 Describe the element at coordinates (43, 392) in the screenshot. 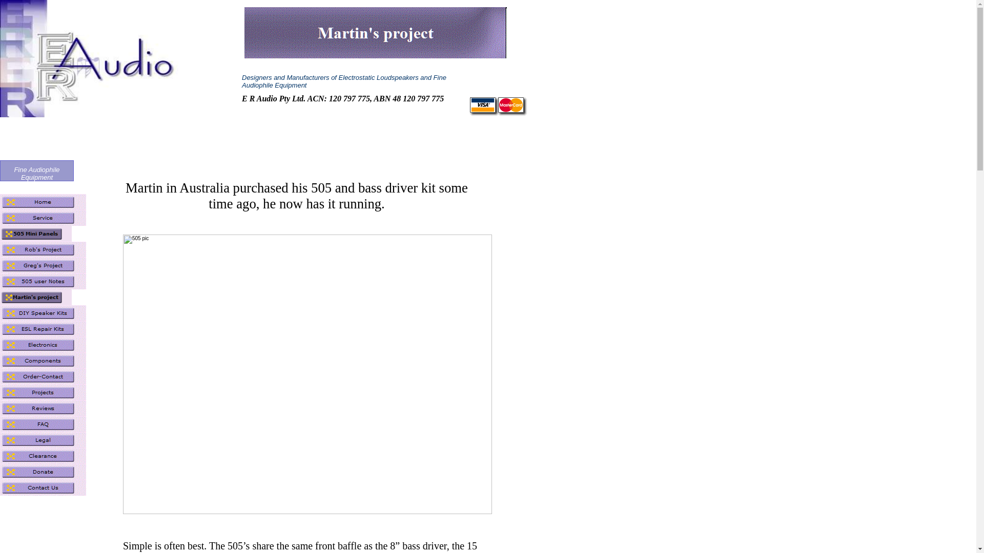

I see `Projects` at that location.